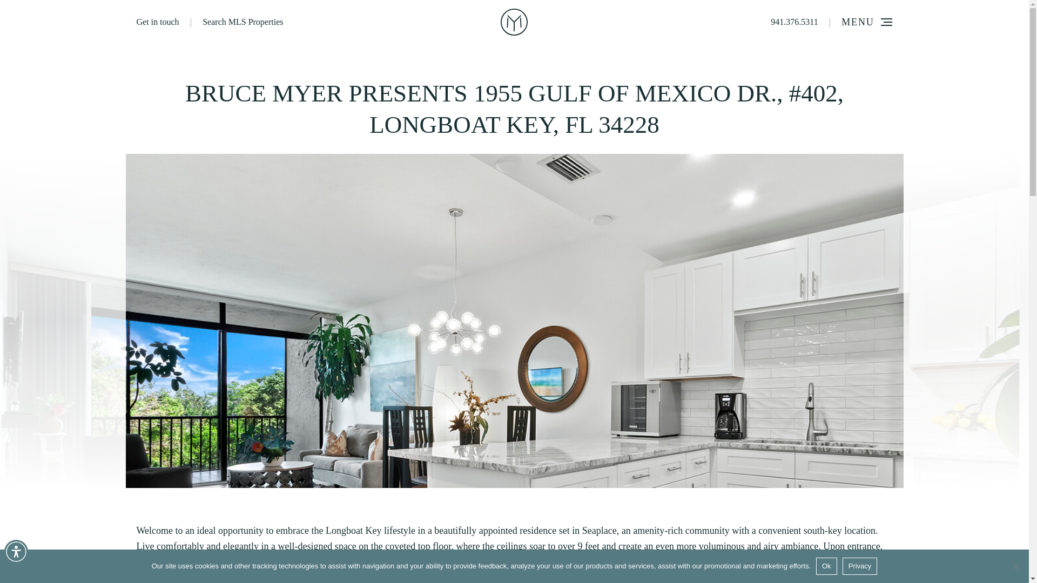  I want to click on Search MLS Properties, so click(243, 22).